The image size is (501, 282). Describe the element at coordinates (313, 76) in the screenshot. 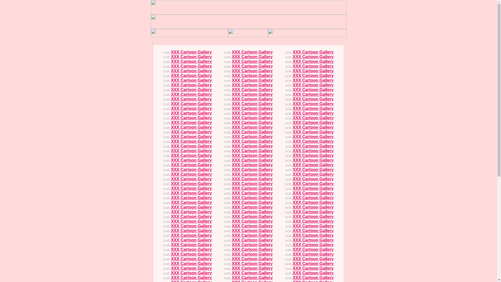

I see `XXX Cartoon Gallery` at that location.